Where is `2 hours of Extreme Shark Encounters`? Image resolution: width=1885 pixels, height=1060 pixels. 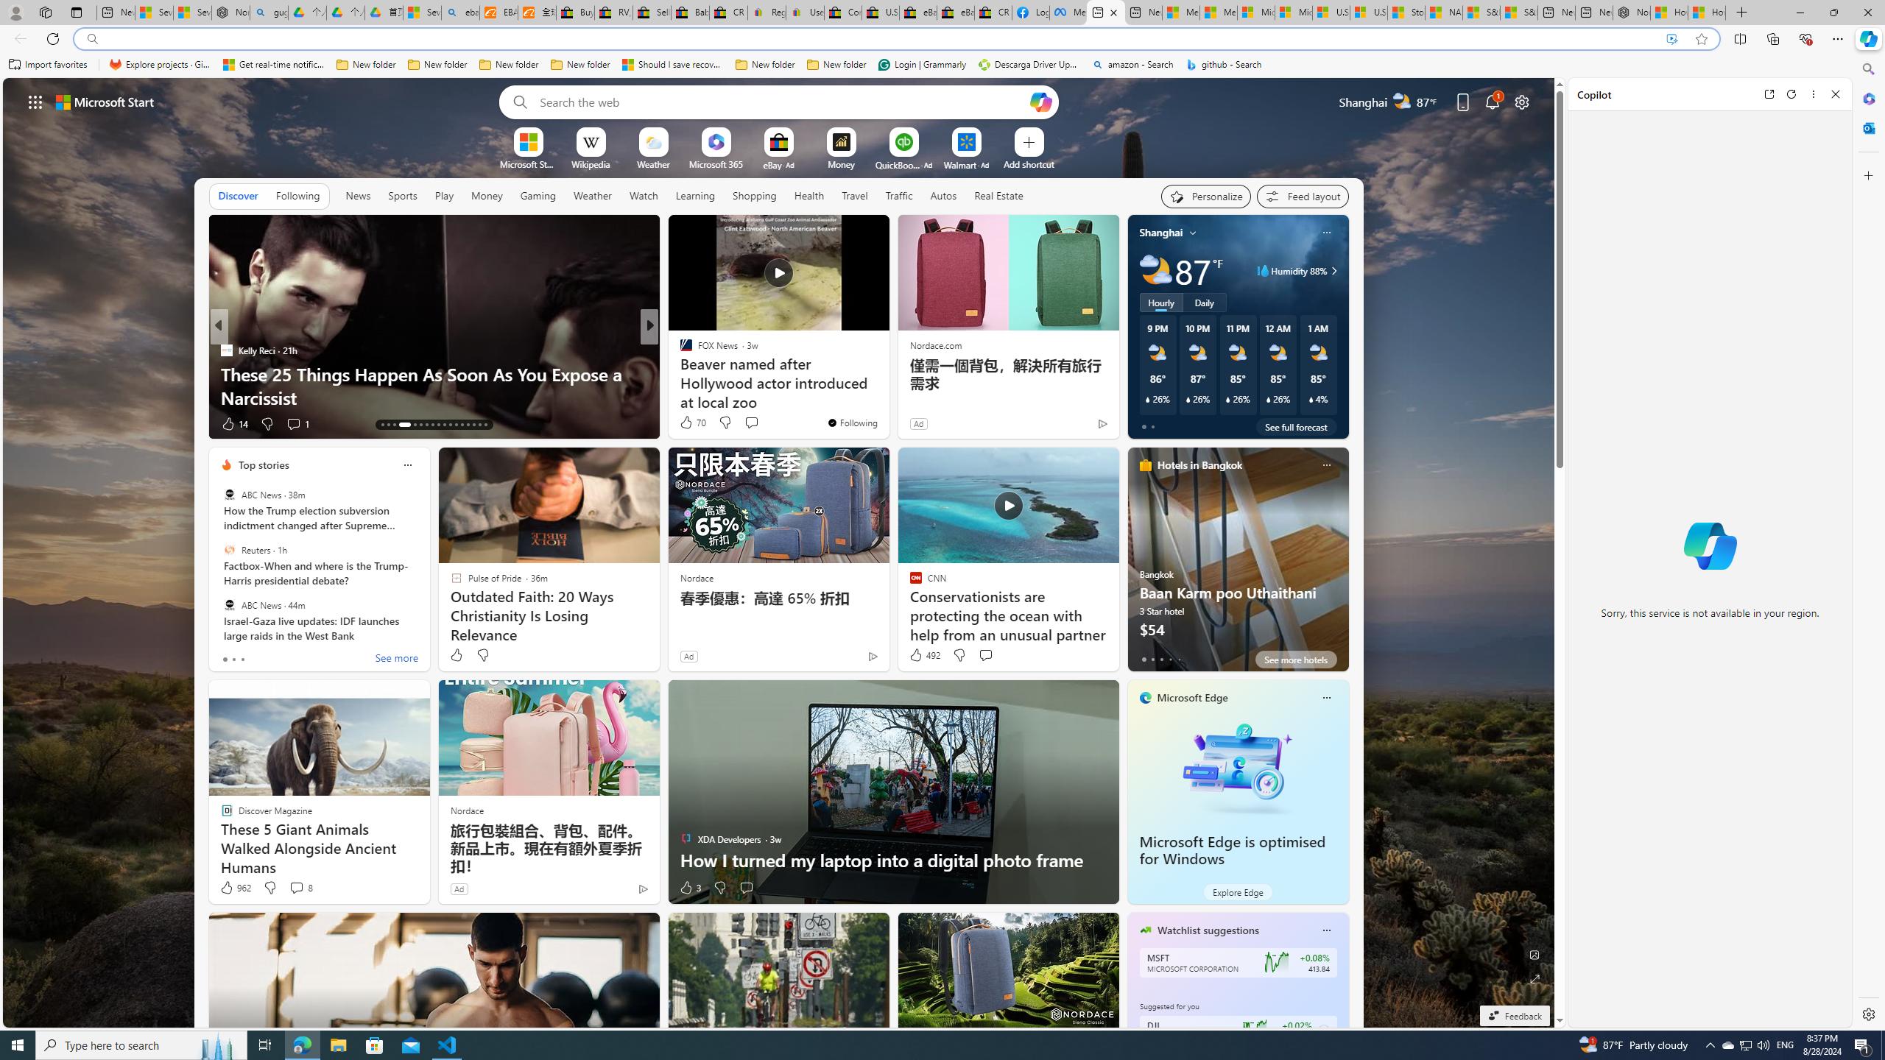
2 hours of Extreme Shark Encounters is located at coordinates (887, 397).